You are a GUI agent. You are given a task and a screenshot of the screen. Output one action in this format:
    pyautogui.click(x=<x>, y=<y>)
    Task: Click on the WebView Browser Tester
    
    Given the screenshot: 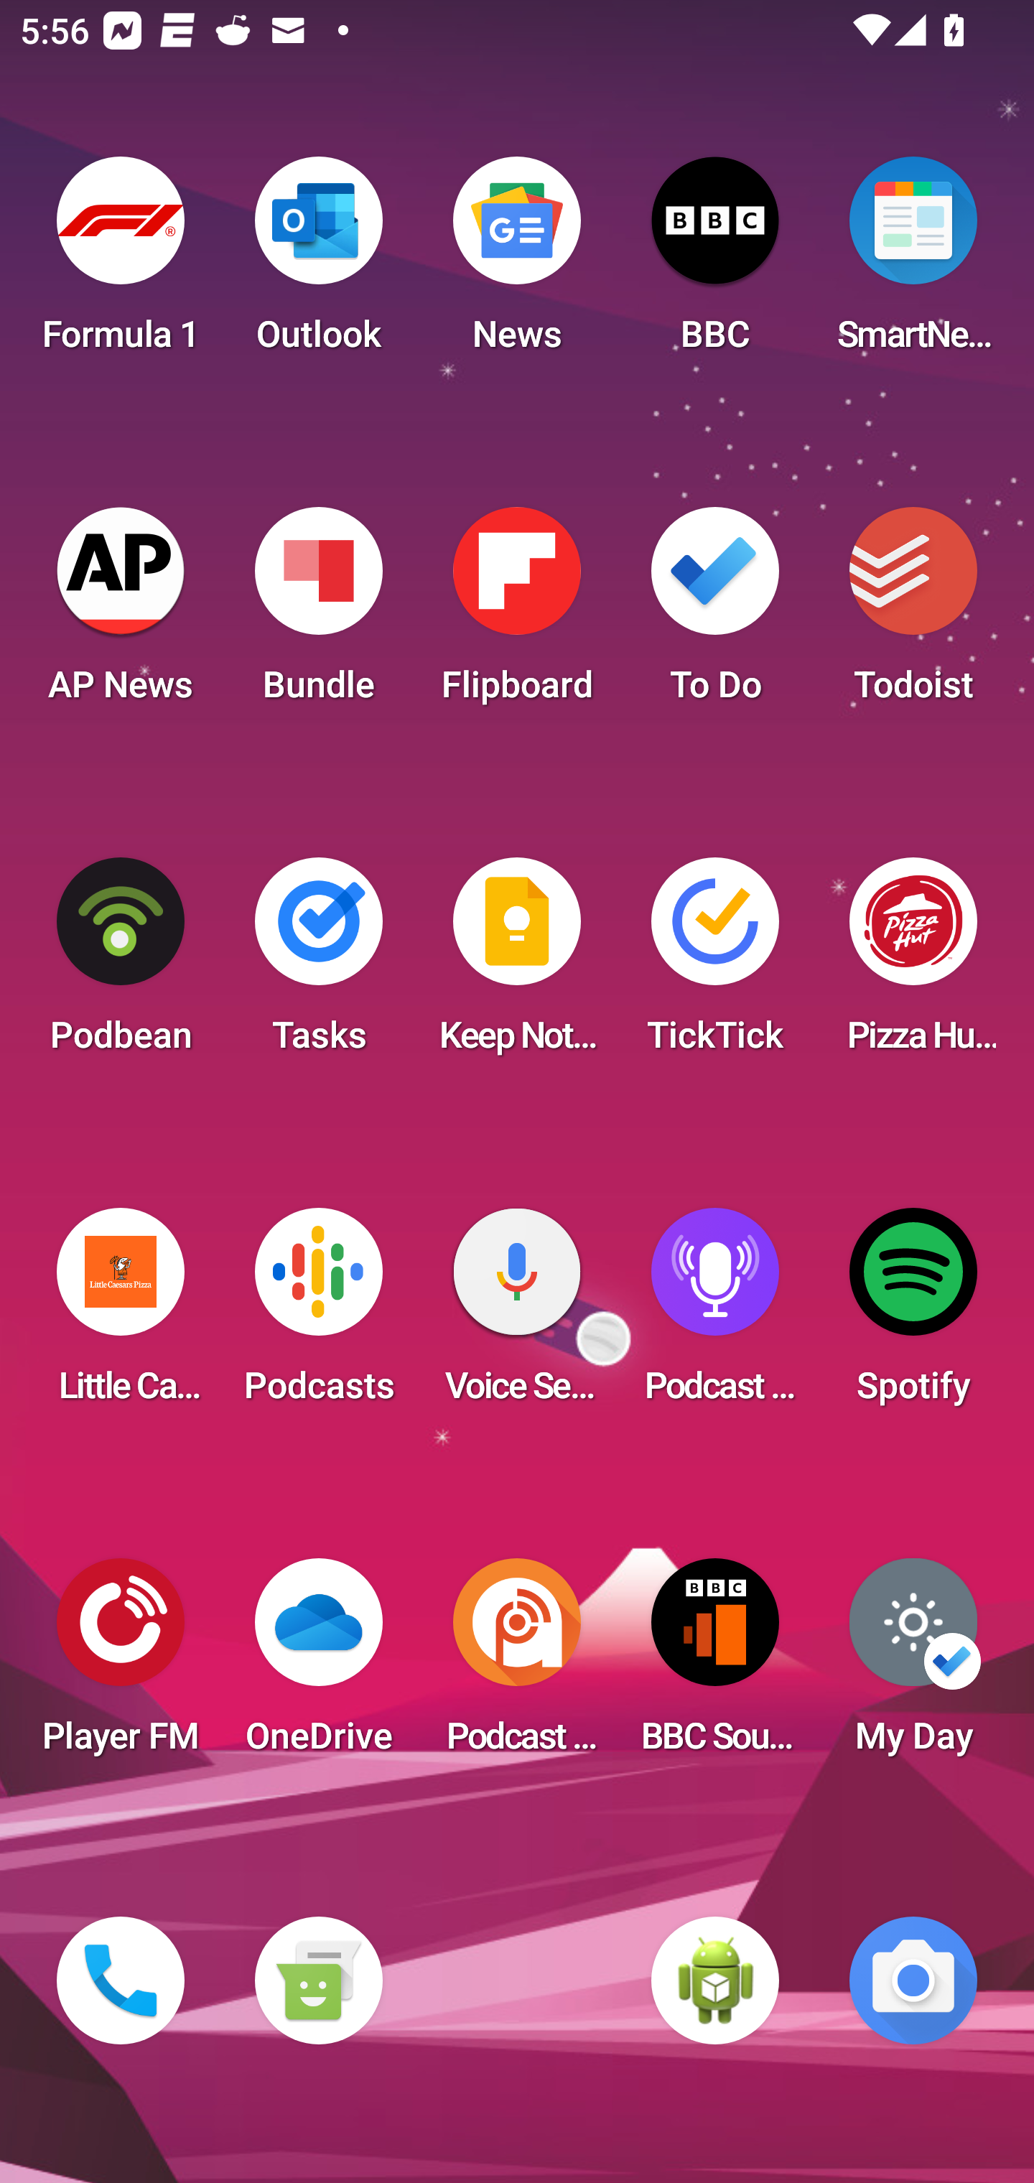 What is the action you would take?
    pyautogui.click(x=715, y=1980)
    